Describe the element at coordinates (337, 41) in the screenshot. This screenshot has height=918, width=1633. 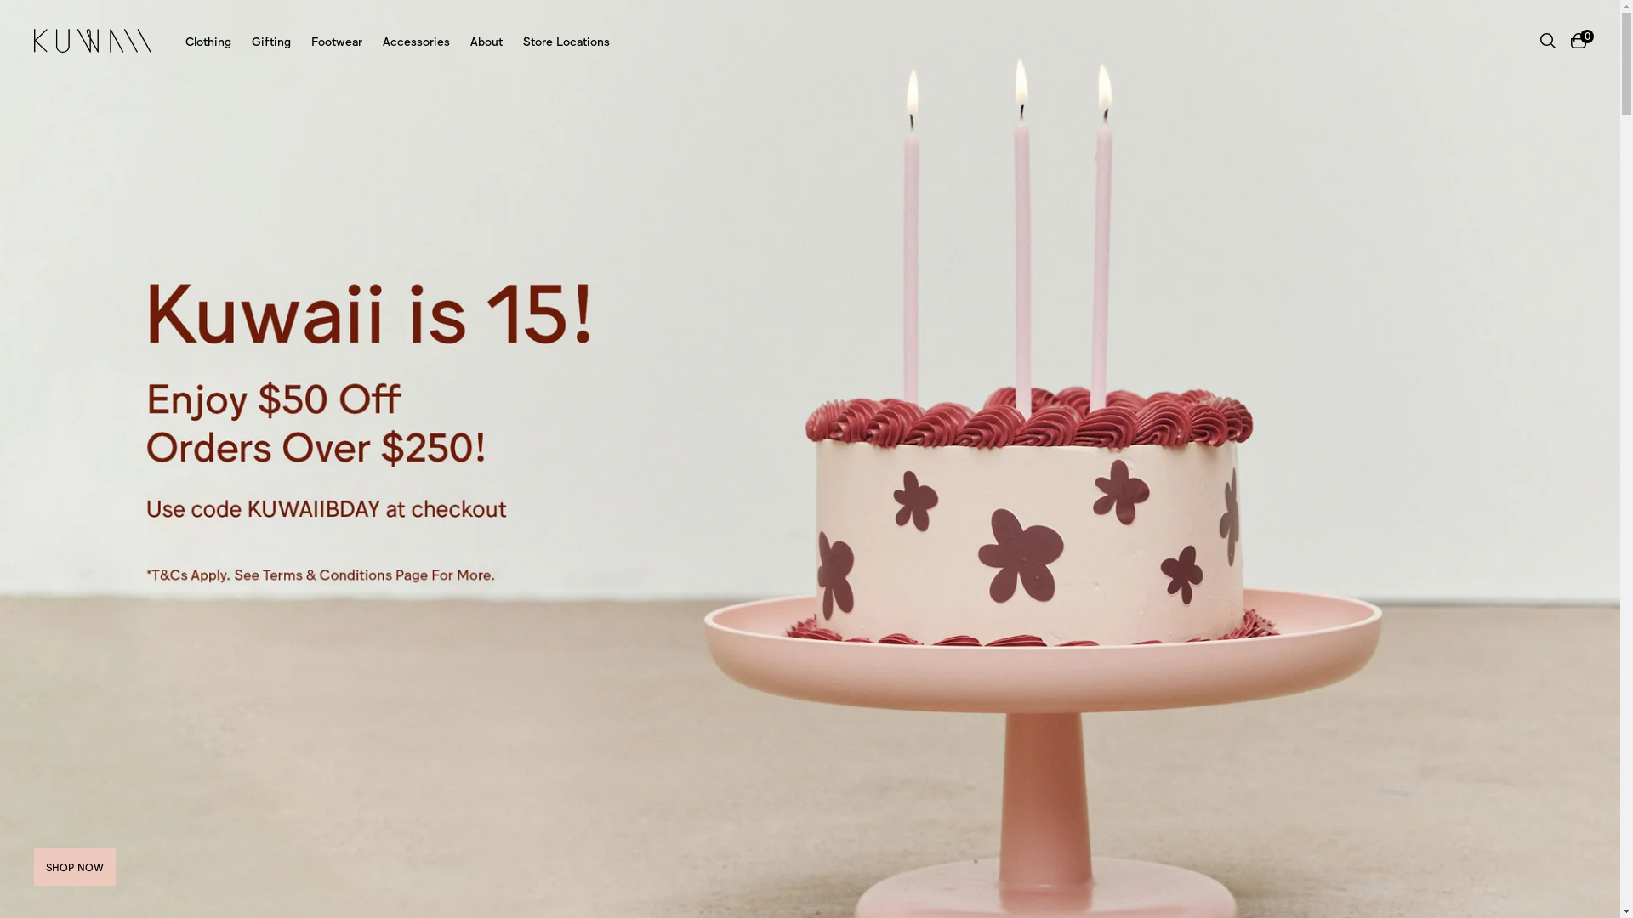
I see `Footwear` at that location.